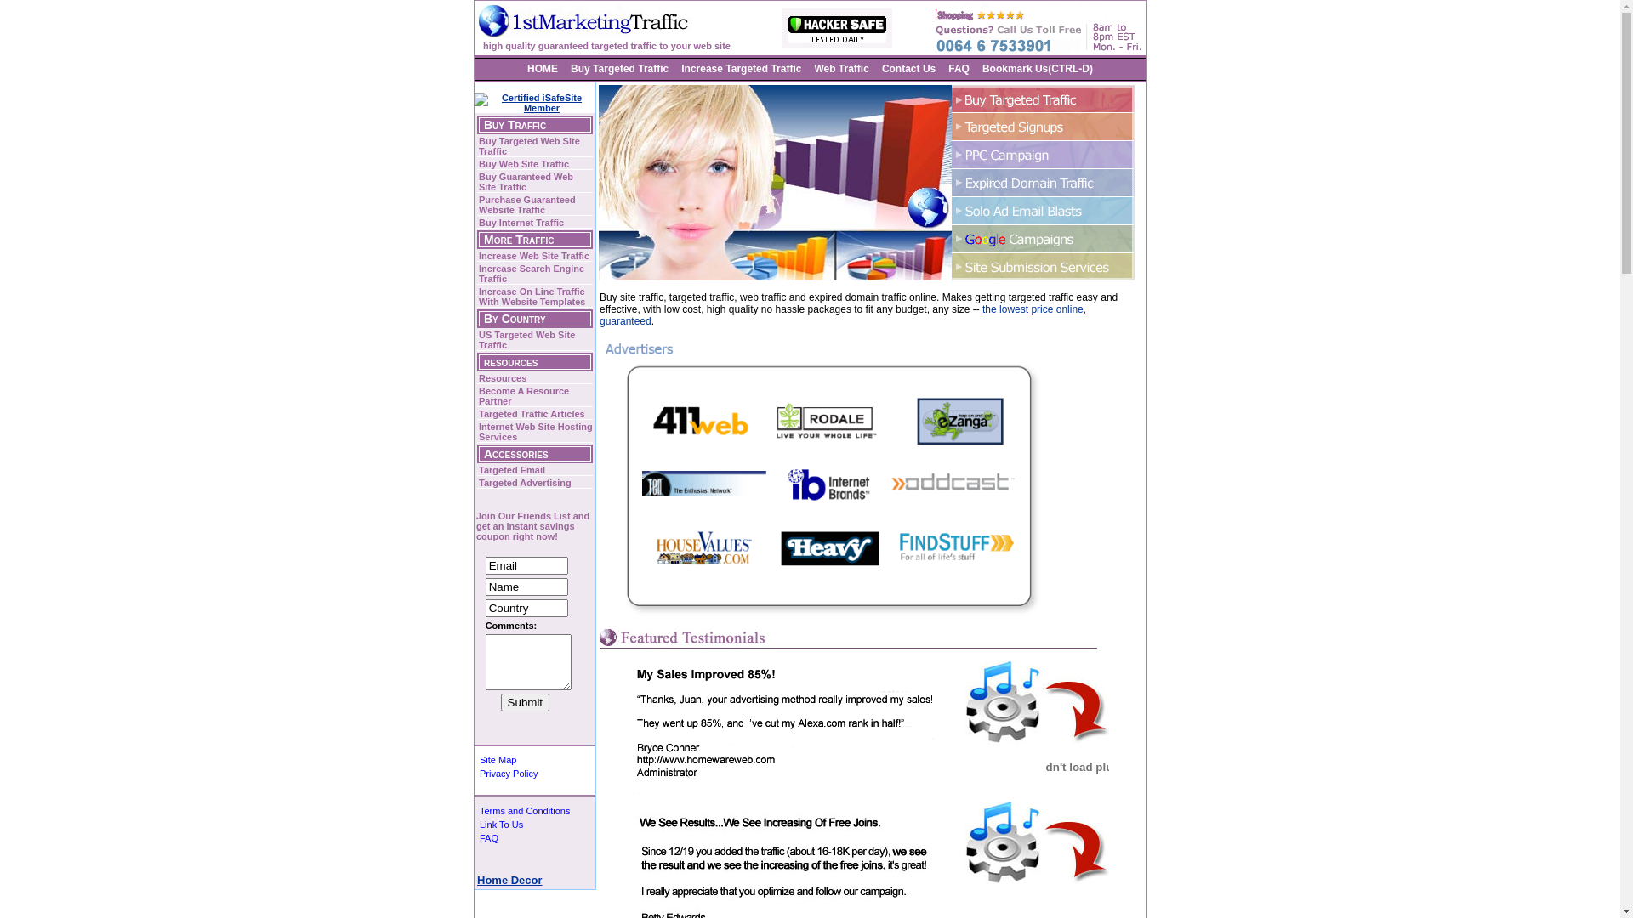 The width and height of the screenshot is (1633, 918). Describe the element at coordinates (500, 824) in the screenshot. I see `Link To Us` at that location.